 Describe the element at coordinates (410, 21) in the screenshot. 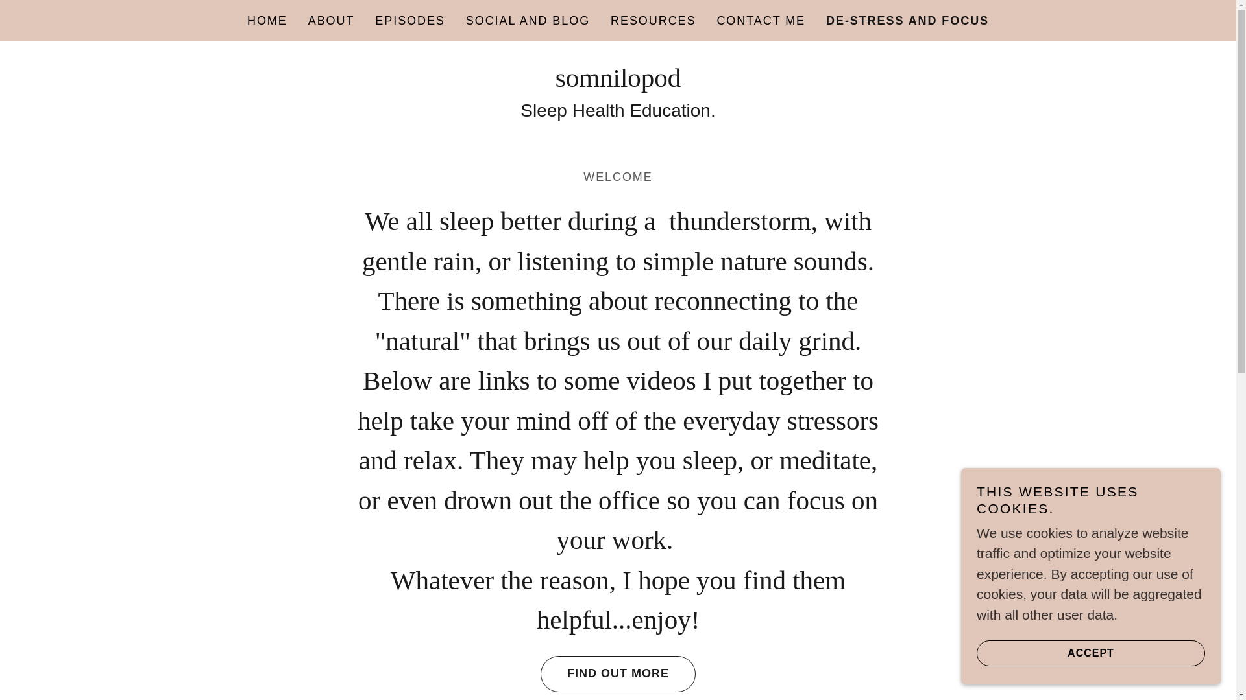

I see `EPISODES` at that location.